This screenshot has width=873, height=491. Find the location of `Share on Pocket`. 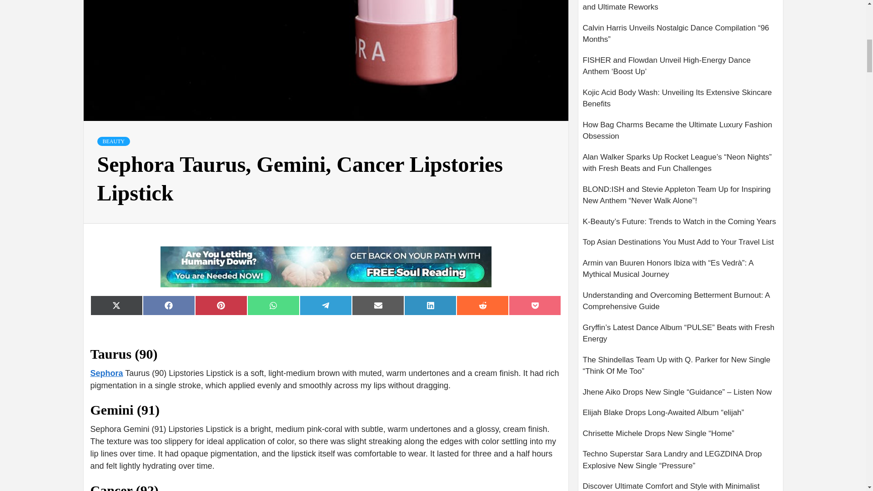

Share on Pocket is located at coordinates (535, 306).